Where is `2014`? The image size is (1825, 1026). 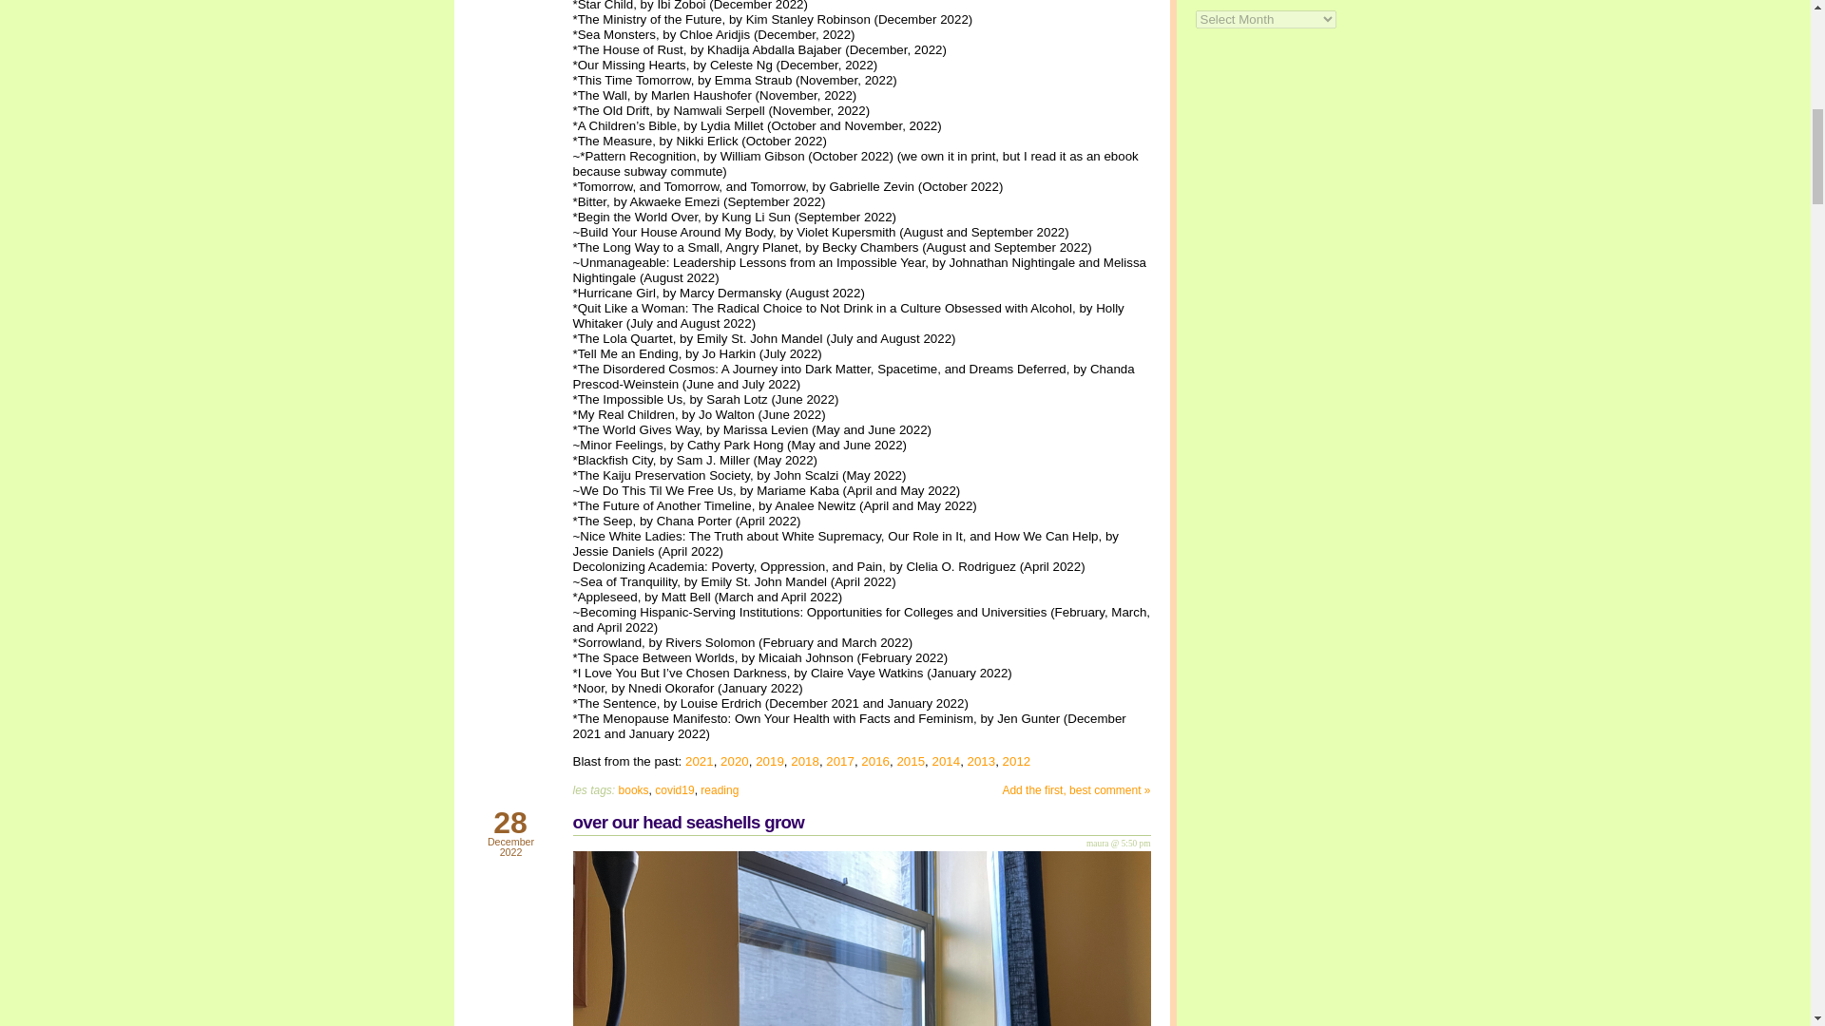 2014 is located at coordinates (945, 760).